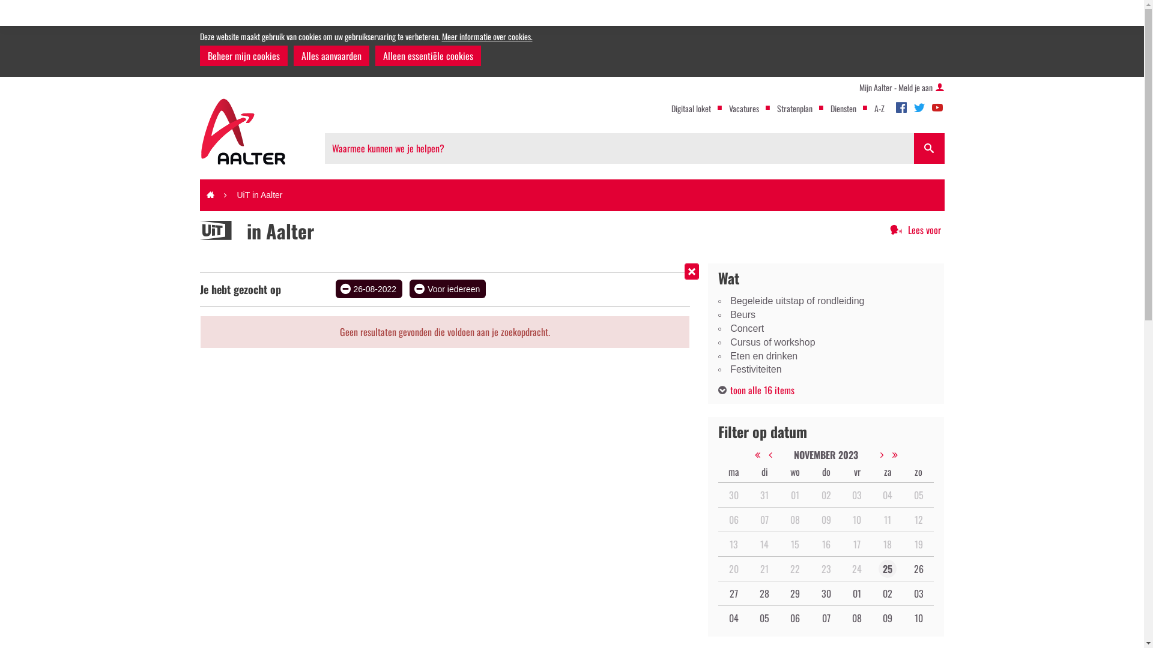 This screenshot has width=1153, height=648. I want to click on Digitaal loket, so click(691, 108).